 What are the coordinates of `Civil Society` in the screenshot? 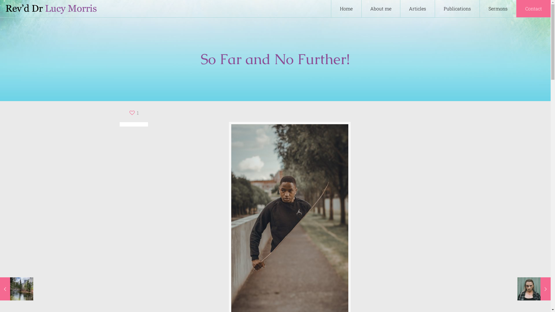 It's located at (278, 199).